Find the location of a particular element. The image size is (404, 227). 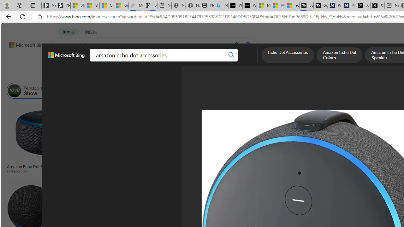

Echo Dot Accessories is located at coordinates (144, 91).